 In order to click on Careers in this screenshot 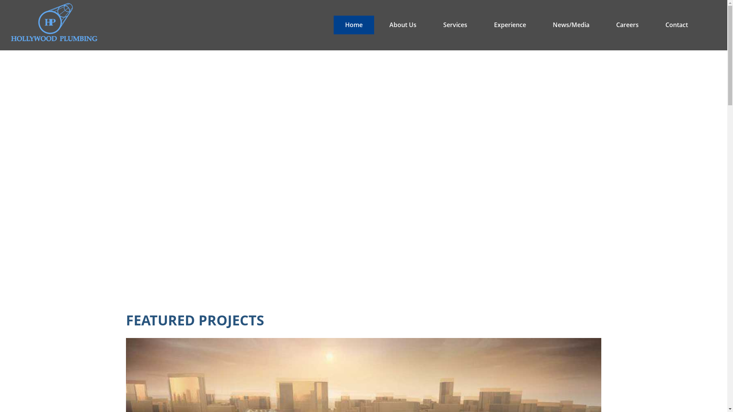, I will do `click(628, 25)`.